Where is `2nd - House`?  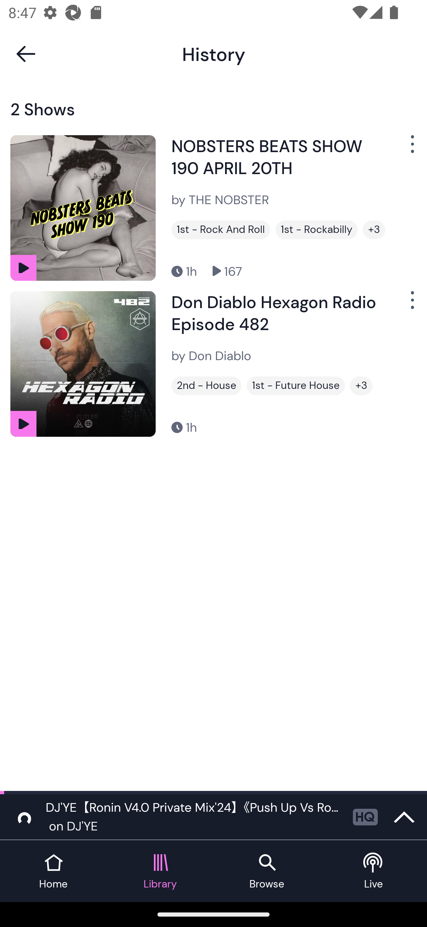 2nd - House is located at coordinates (206, 386).